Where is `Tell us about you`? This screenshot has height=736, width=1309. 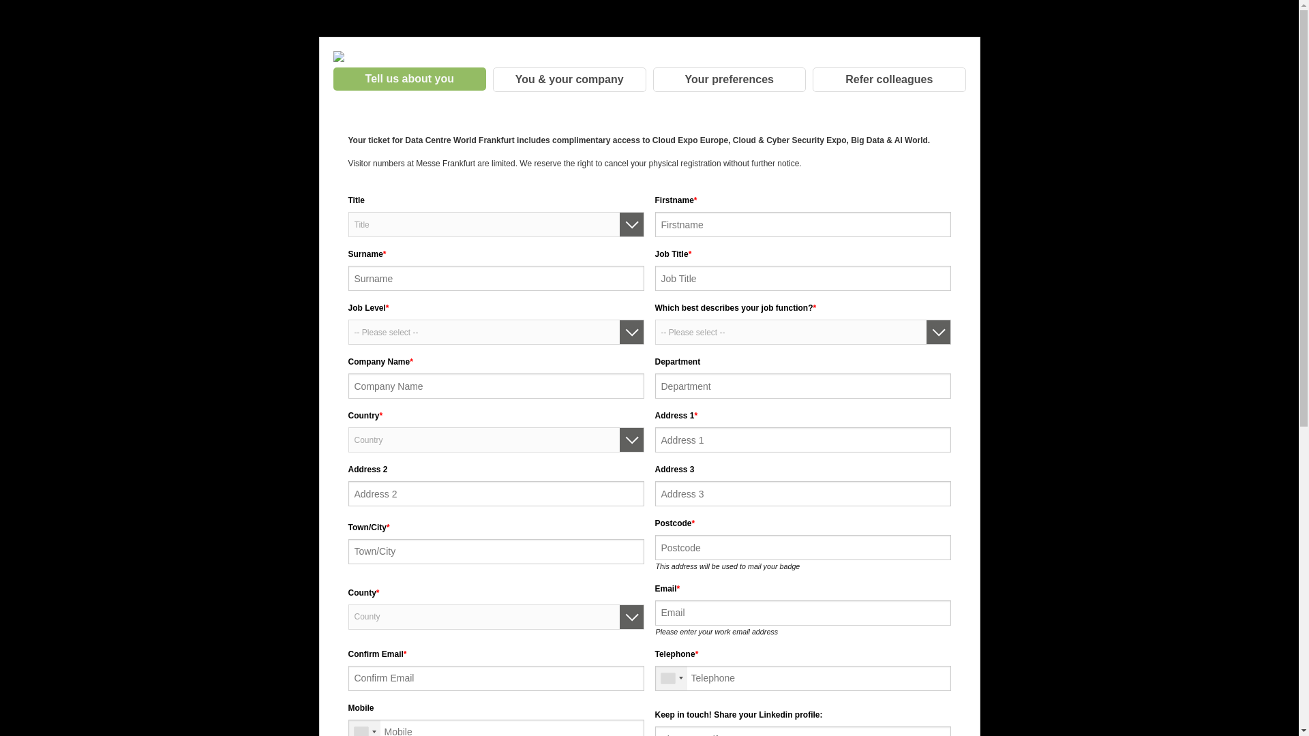 Tell us about you is located at coordinates (409, 79).